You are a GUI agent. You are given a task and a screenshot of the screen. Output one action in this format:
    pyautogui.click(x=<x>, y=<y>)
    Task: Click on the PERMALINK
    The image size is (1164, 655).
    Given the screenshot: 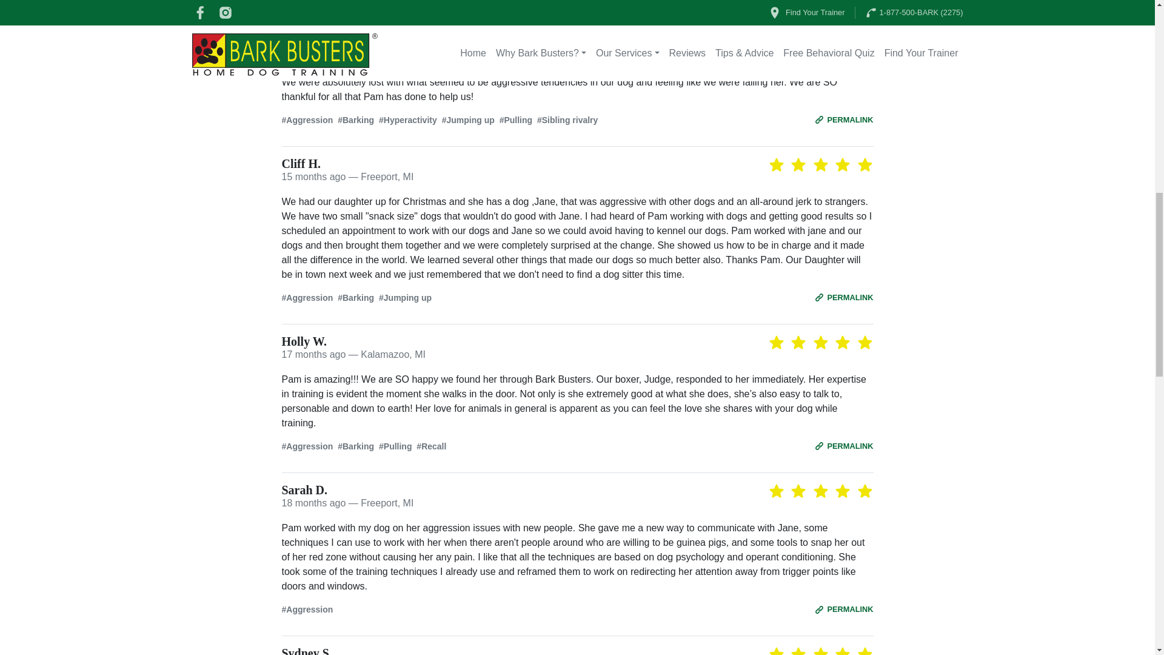 What is the action you would take?
    pyautogui.click(x=844, y=119)
    